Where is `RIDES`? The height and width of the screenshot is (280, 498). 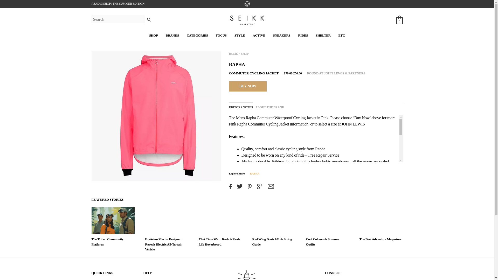 RIDES is located at coordinates (303, 35).